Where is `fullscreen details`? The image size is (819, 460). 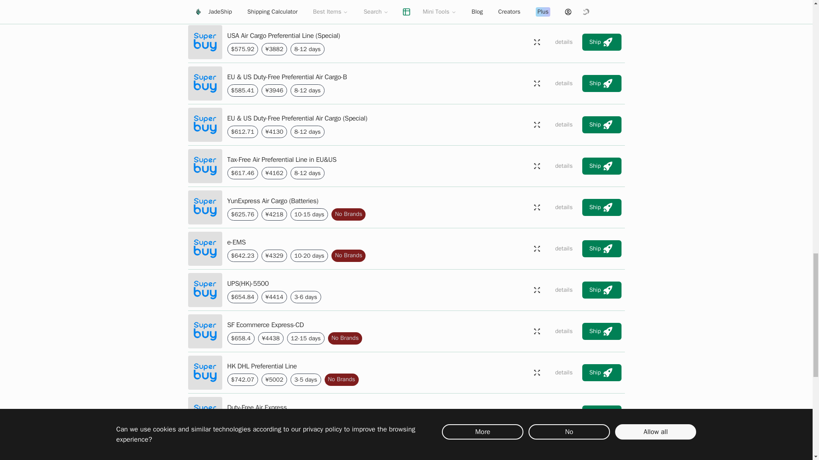
fullscreen details is located at coordinates (537, 4).